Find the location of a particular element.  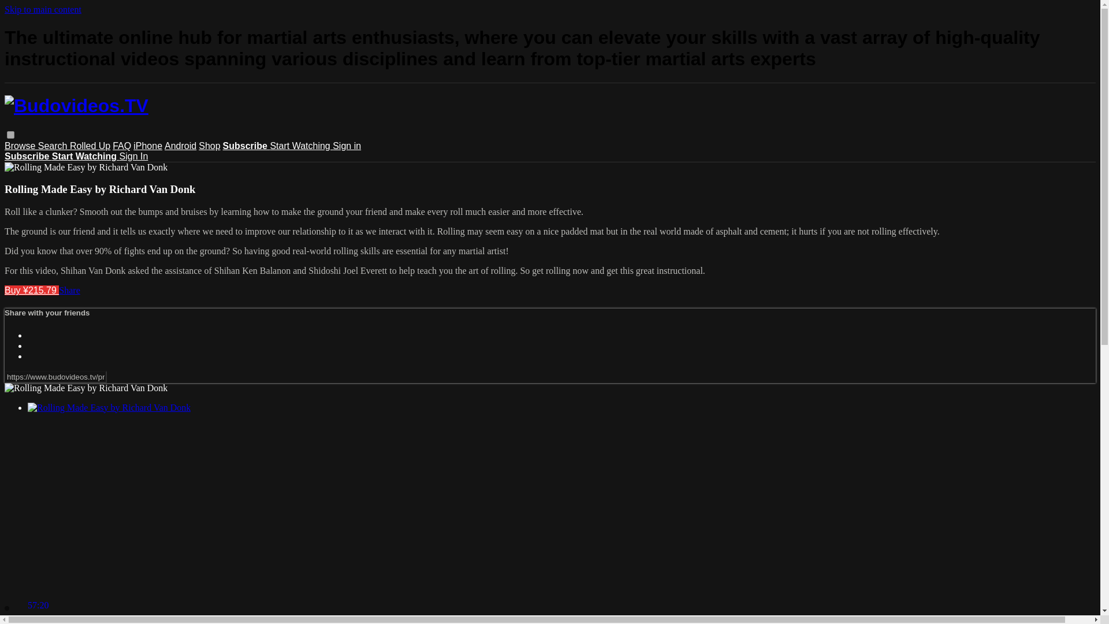

Subscribe is located at coordinates (246, 146).